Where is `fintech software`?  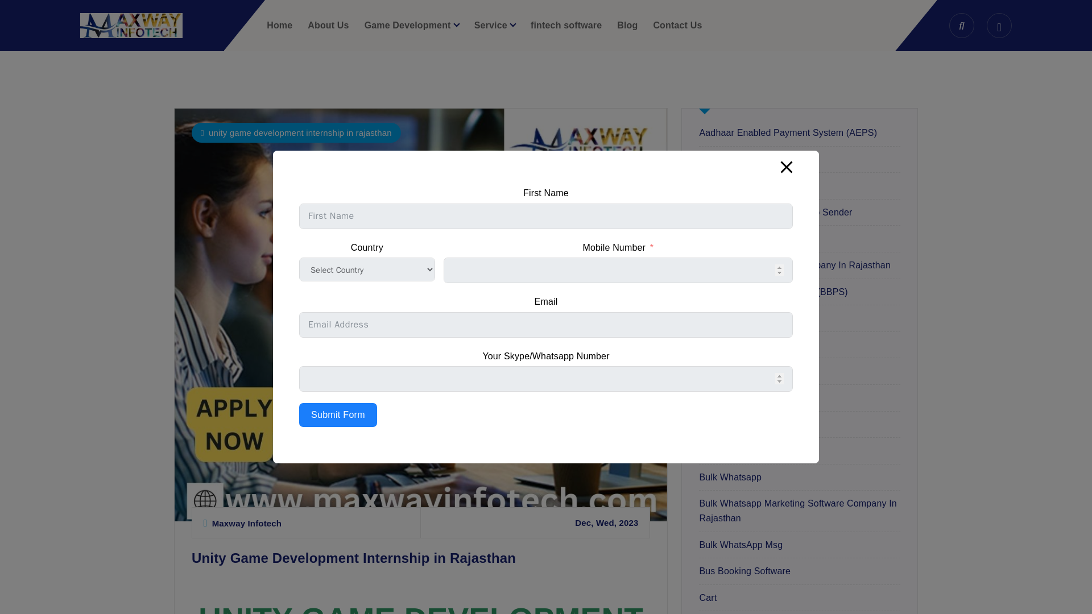
fintech software is located at coordinates (566, 25).